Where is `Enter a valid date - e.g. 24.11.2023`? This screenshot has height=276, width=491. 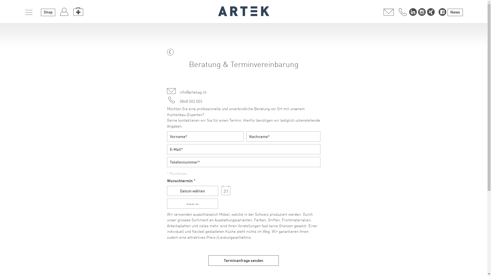
Enter a valid date - e.g. 24.11.2023 is located at coordinates (192, 191).